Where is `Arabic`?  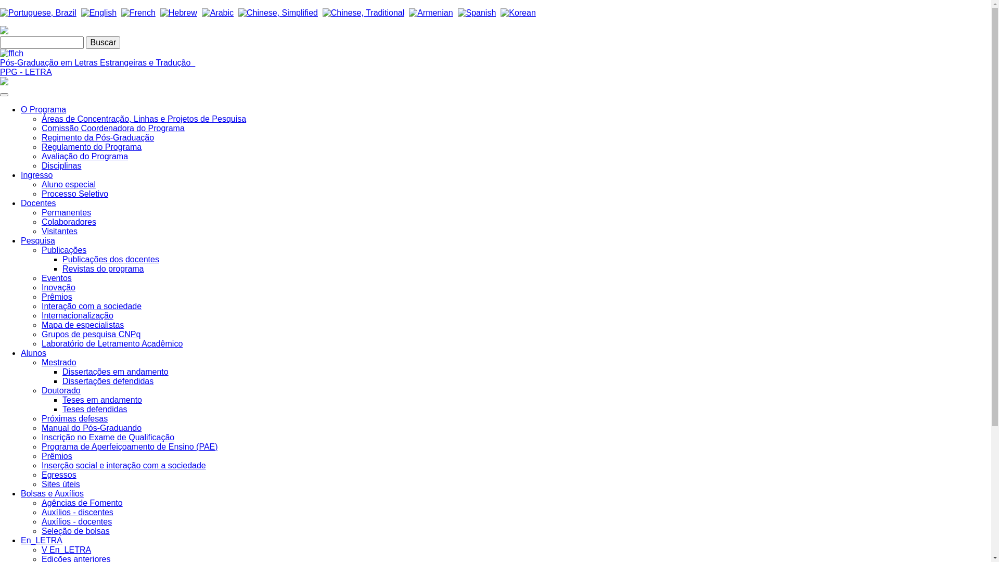 Arabic is located at coordinates (217, 13).